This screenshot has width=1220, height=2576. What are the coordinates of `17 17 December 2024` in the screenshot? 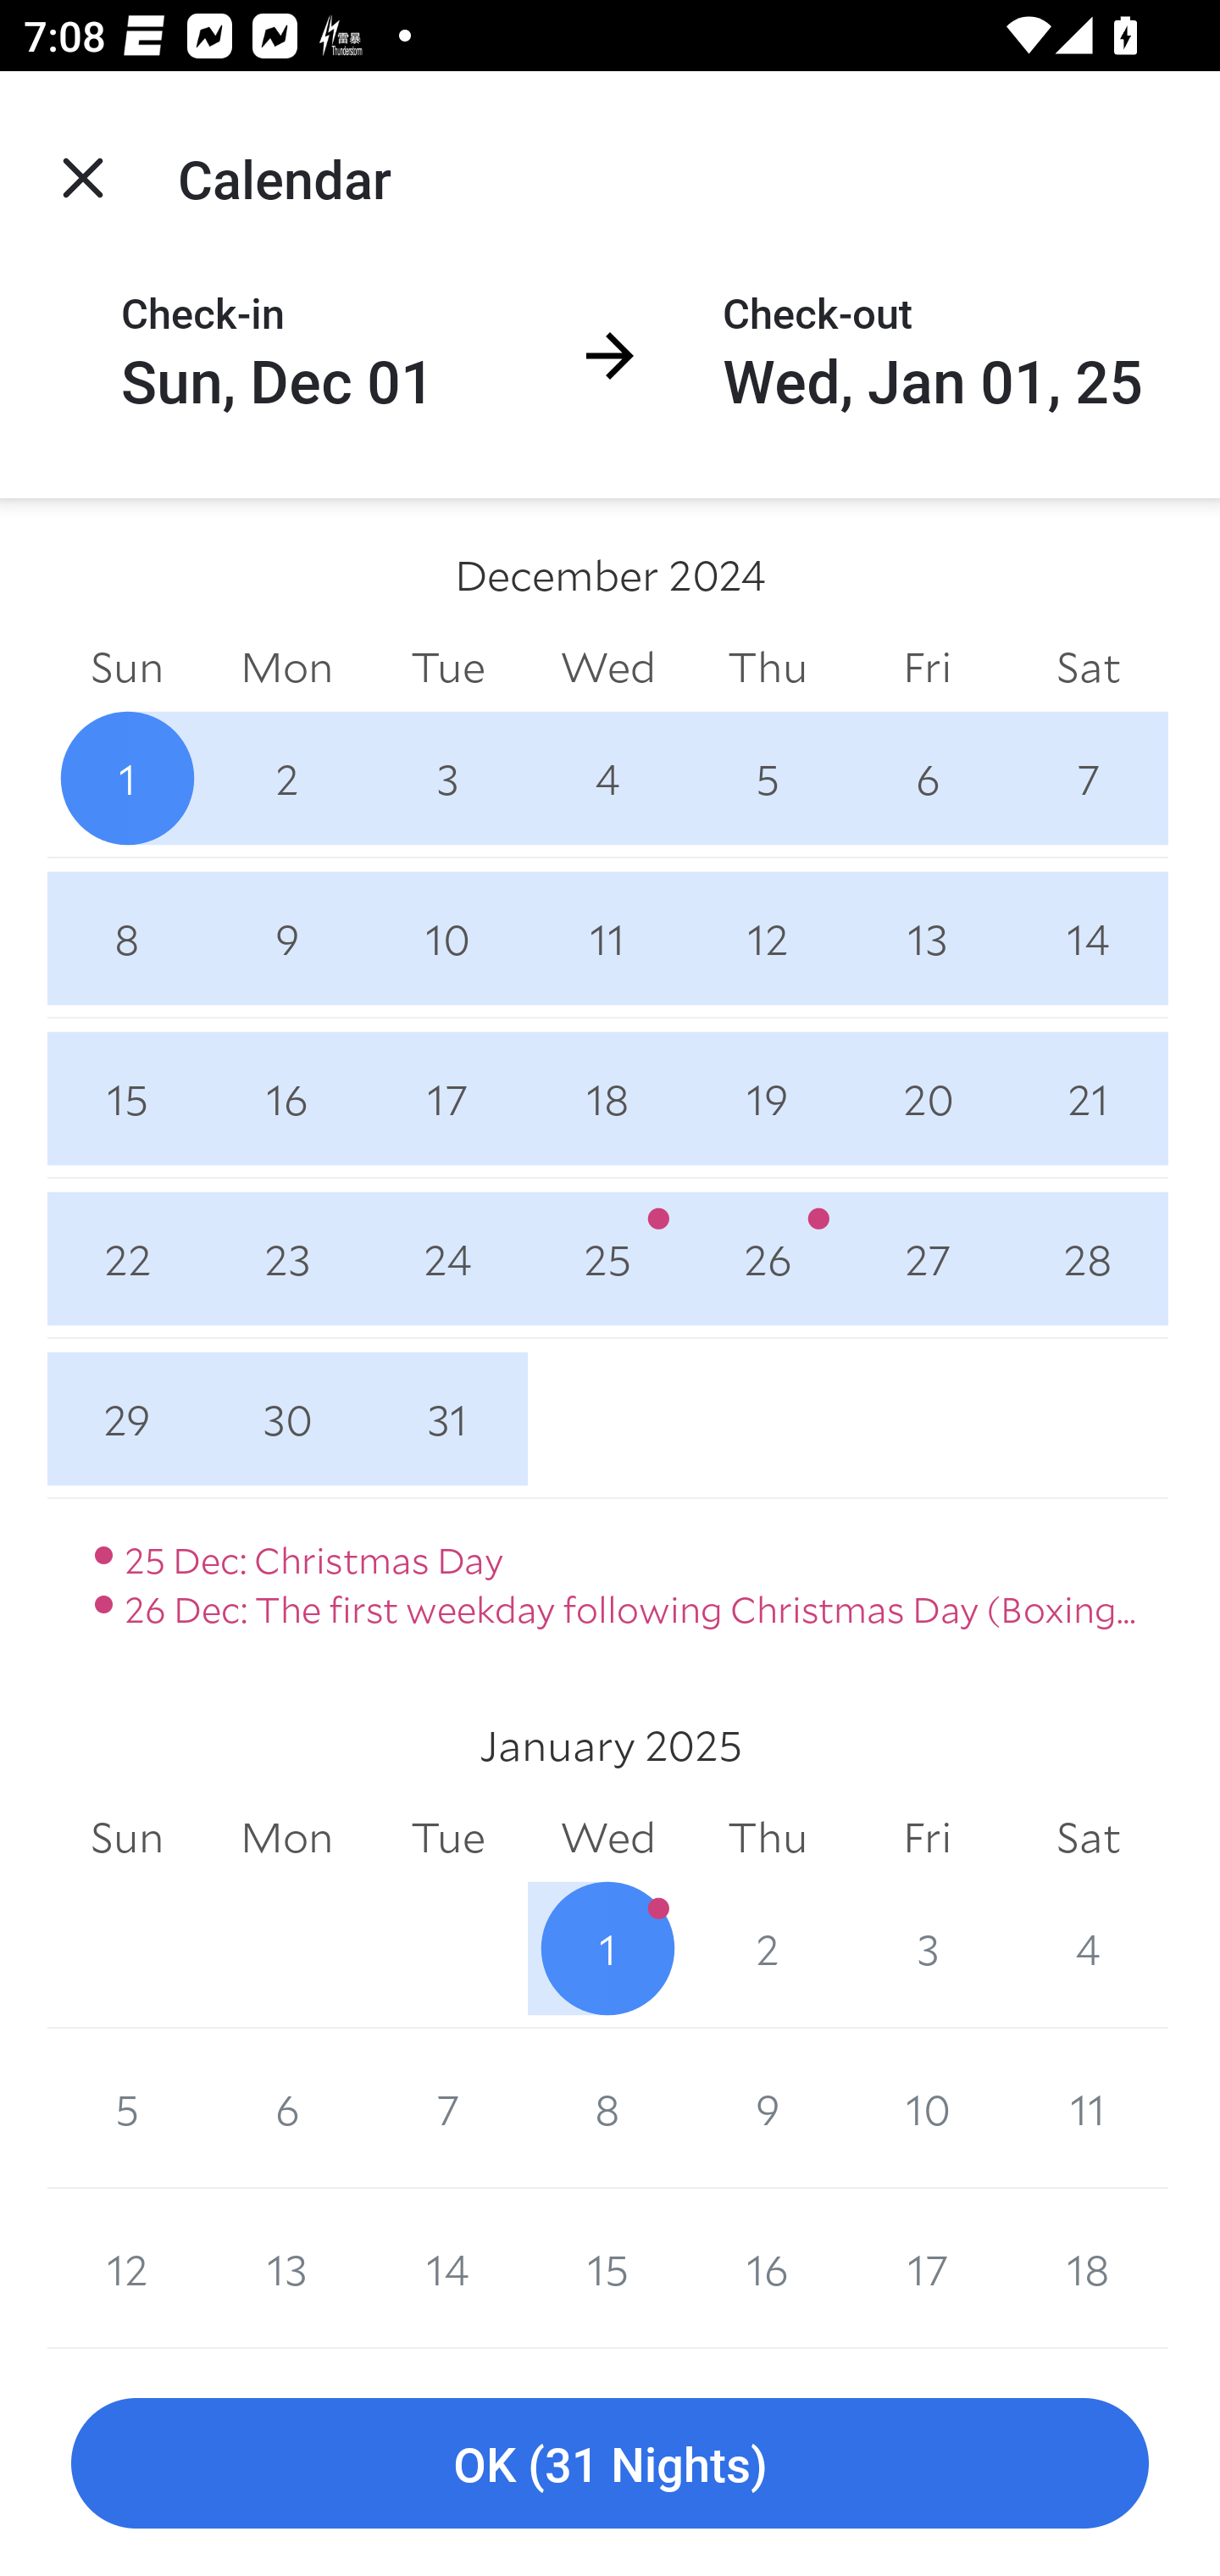 It's located at (447, 1098).